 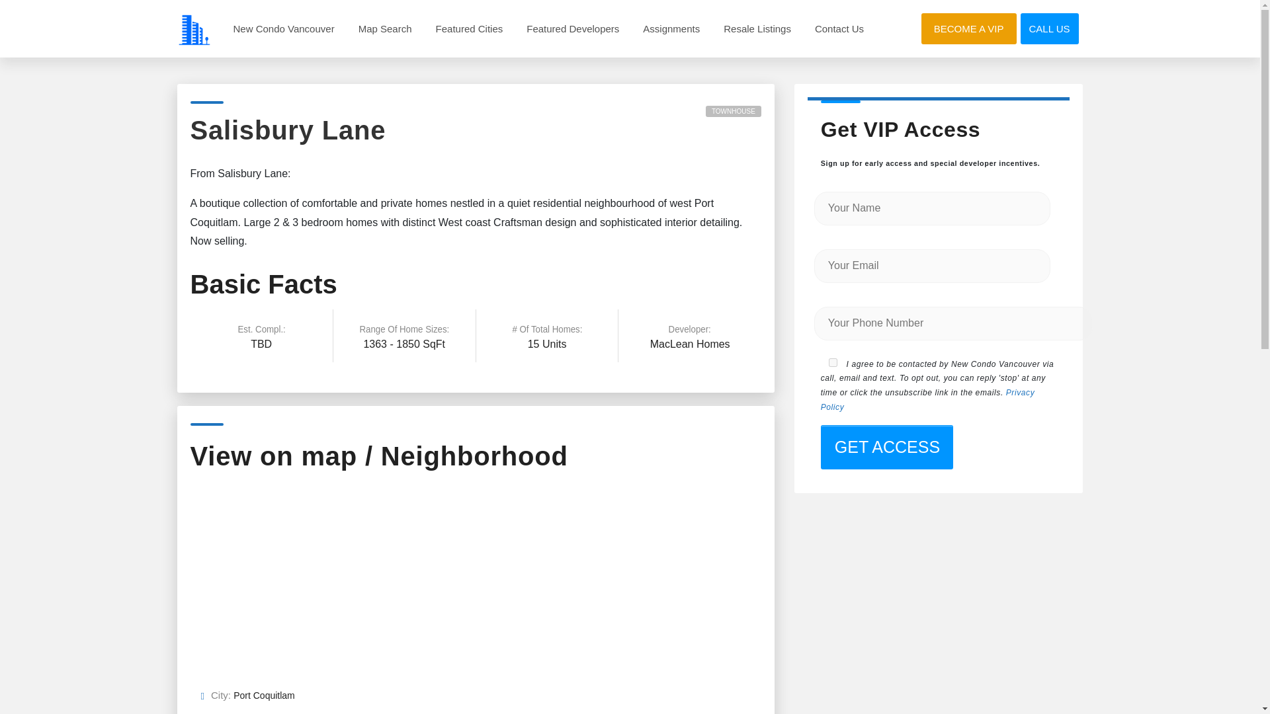 I want to click on Become a VIP, so click(x=968, y=28).